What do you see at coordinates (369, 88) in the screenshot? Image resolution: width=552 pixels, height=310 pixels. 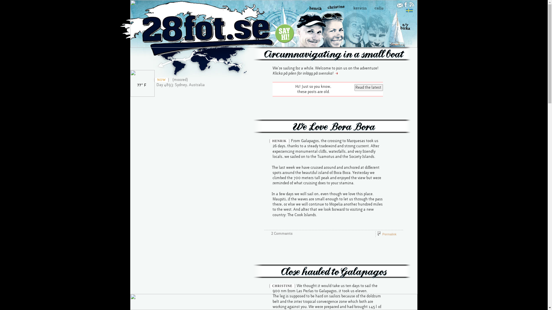 I see `Read the latest` at bounding box center [369, 88].